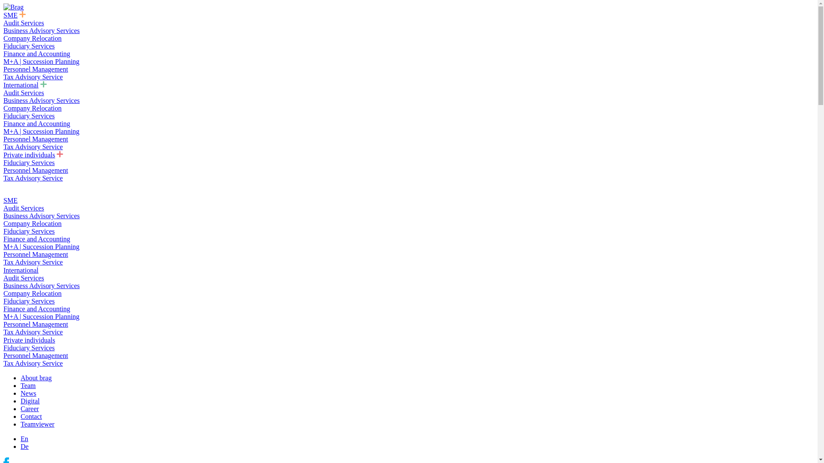 The image size is (824, 463). What do you see at coordinates (33, 293) in the screenshot?
I see `Company Relocation` at bounding box center [33, 293].